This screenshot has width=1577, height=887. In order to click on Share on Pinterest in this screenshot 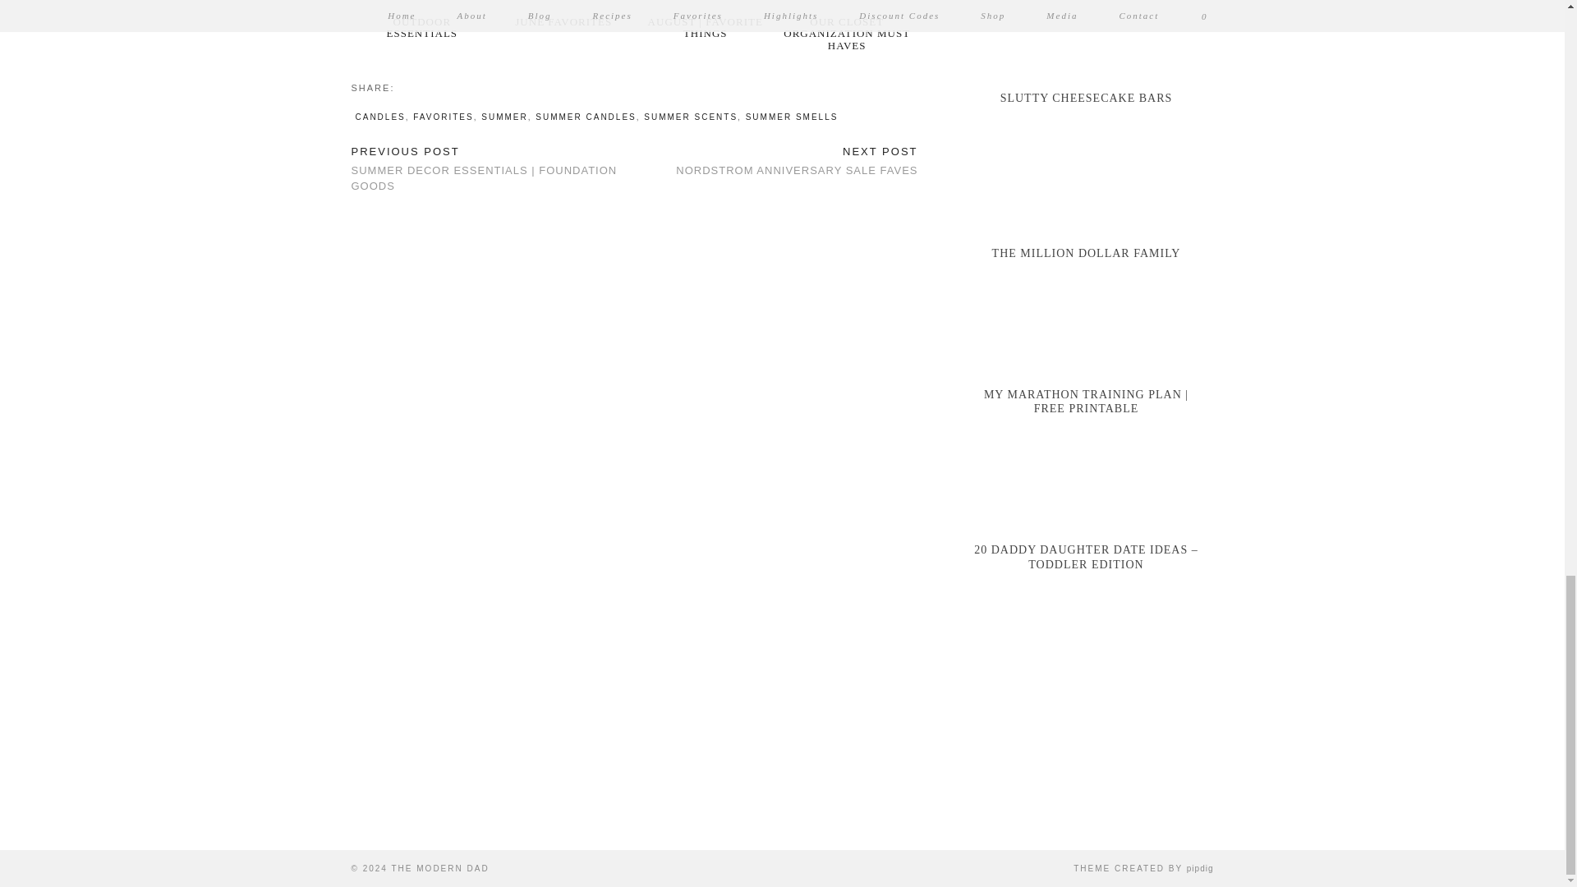, I will do `click(420, 86)`.